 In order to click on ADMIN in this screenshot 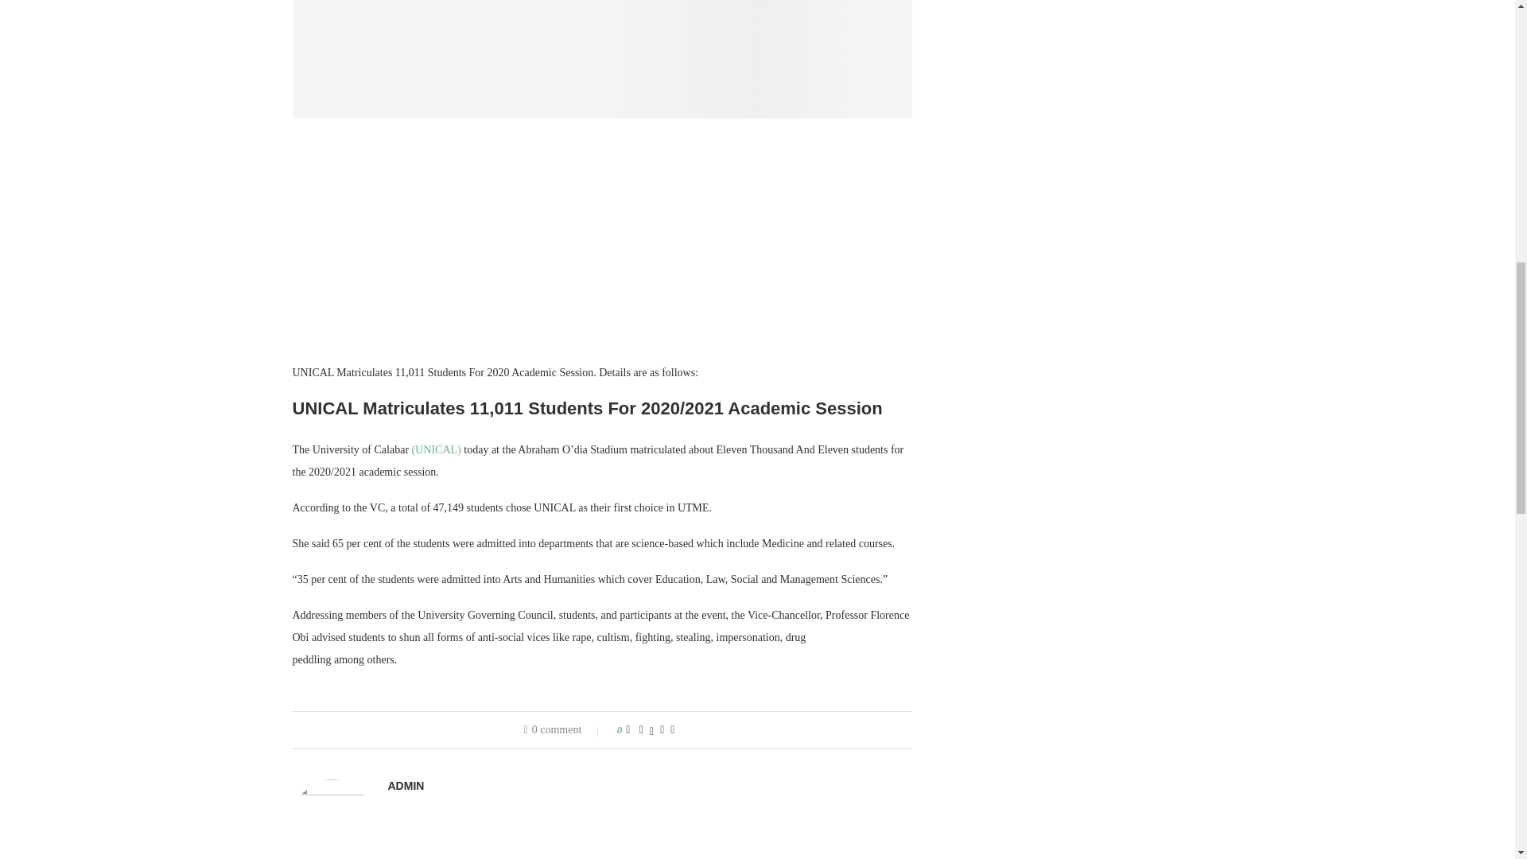, I will do `click(406, 785)`.